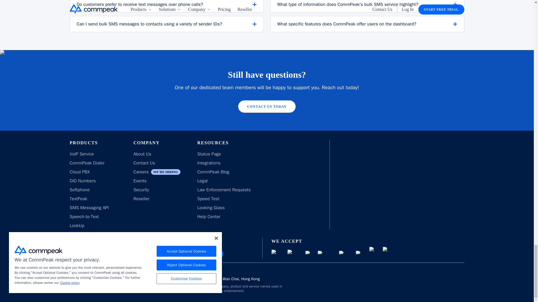 This screenshot has width=538, height=302. Describe the element at coordinates (80, 172) in the screenshot. I see `Cloud PBX` at that location.